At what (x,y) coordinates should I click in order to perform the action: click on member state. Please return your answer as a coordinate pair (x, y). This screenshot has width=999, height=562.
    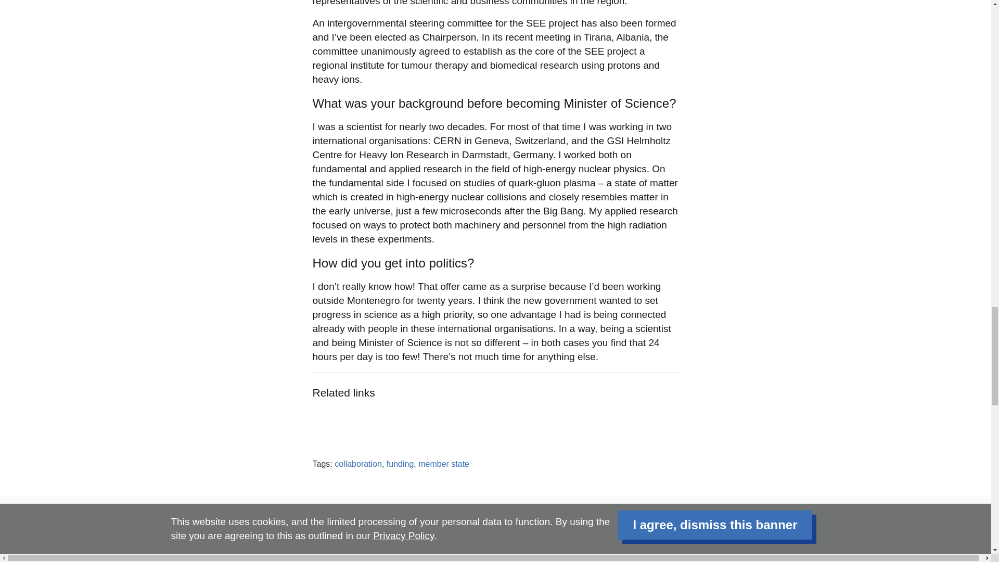
    Looking at the image, I should click on (444, 464).